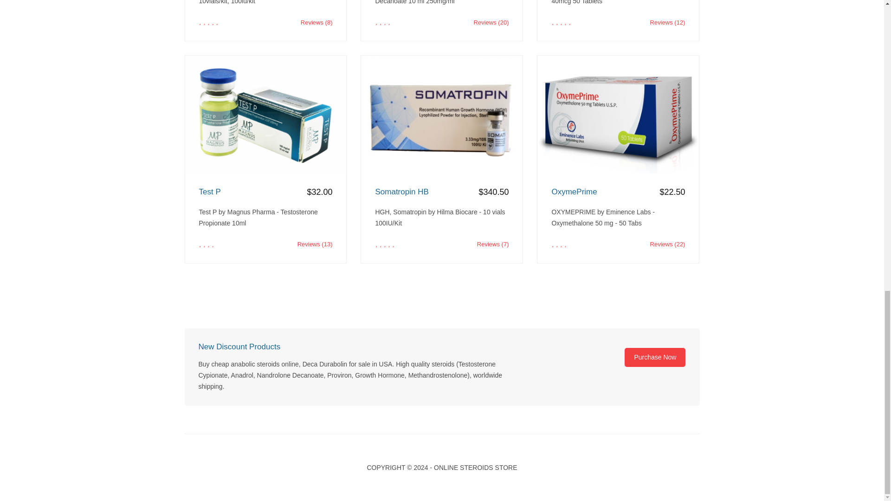 This screenshot has width=891, height=501. I want to click on Purchase Now, so click(654, 357).